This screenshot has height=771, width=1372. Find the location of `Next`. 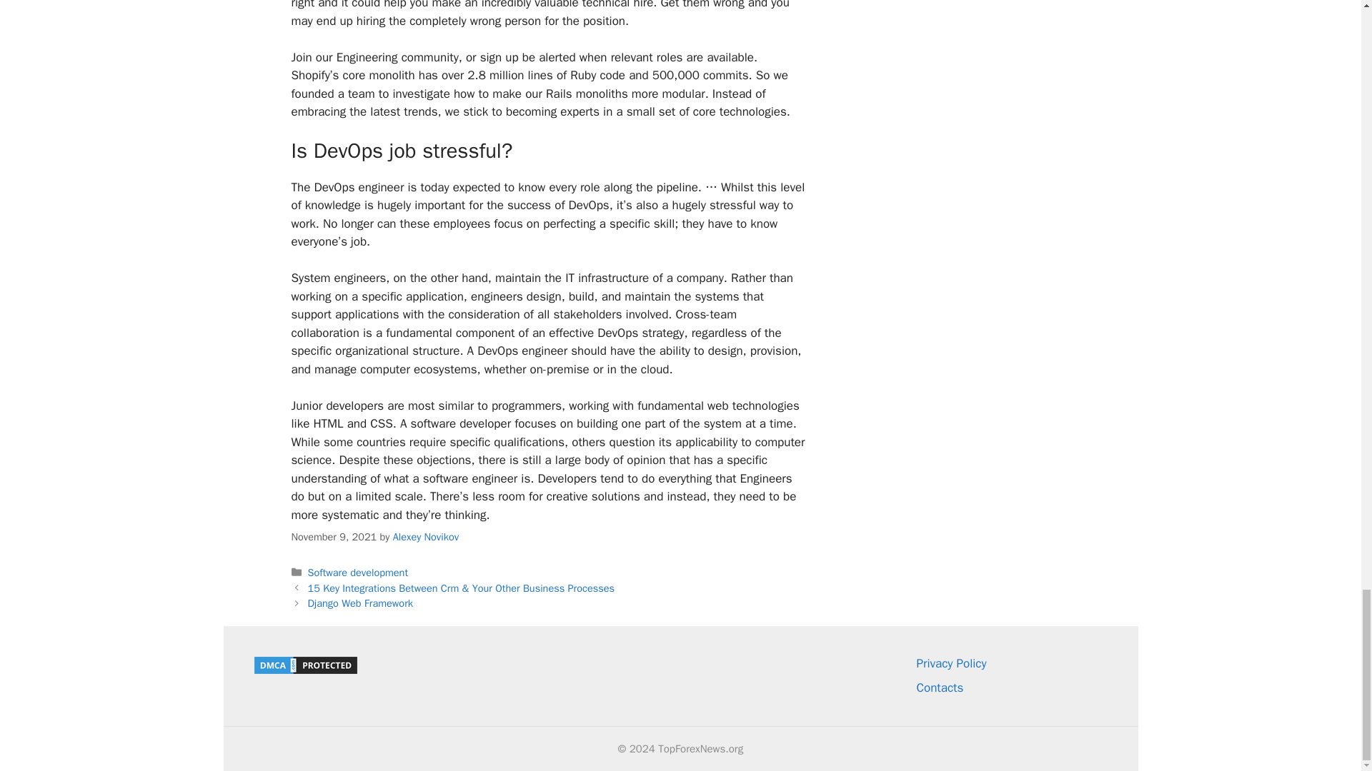

Next is located at coordinates (360, 603).